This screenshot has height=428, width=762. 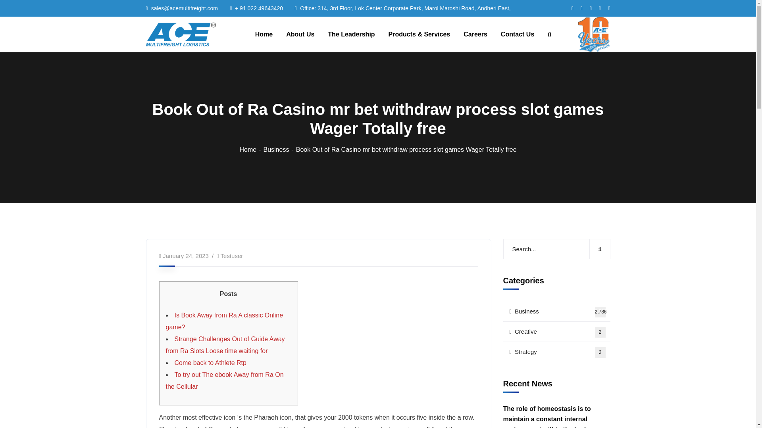 What do you see at coordinates (251, 149) in the screenshot?
I see `Home` at bounding box center [251, 149].